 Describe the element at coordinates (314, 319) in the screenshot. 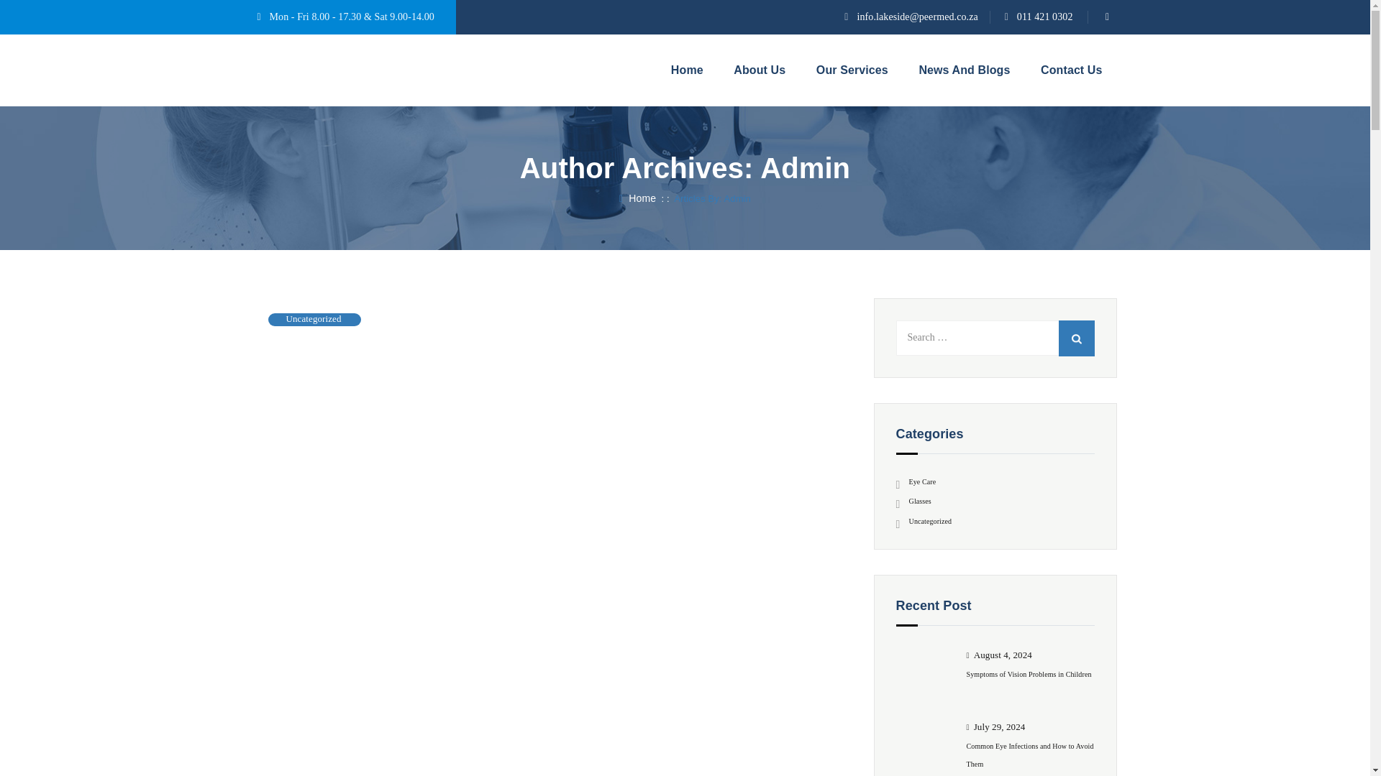

I see `Uncategorized` at that location.